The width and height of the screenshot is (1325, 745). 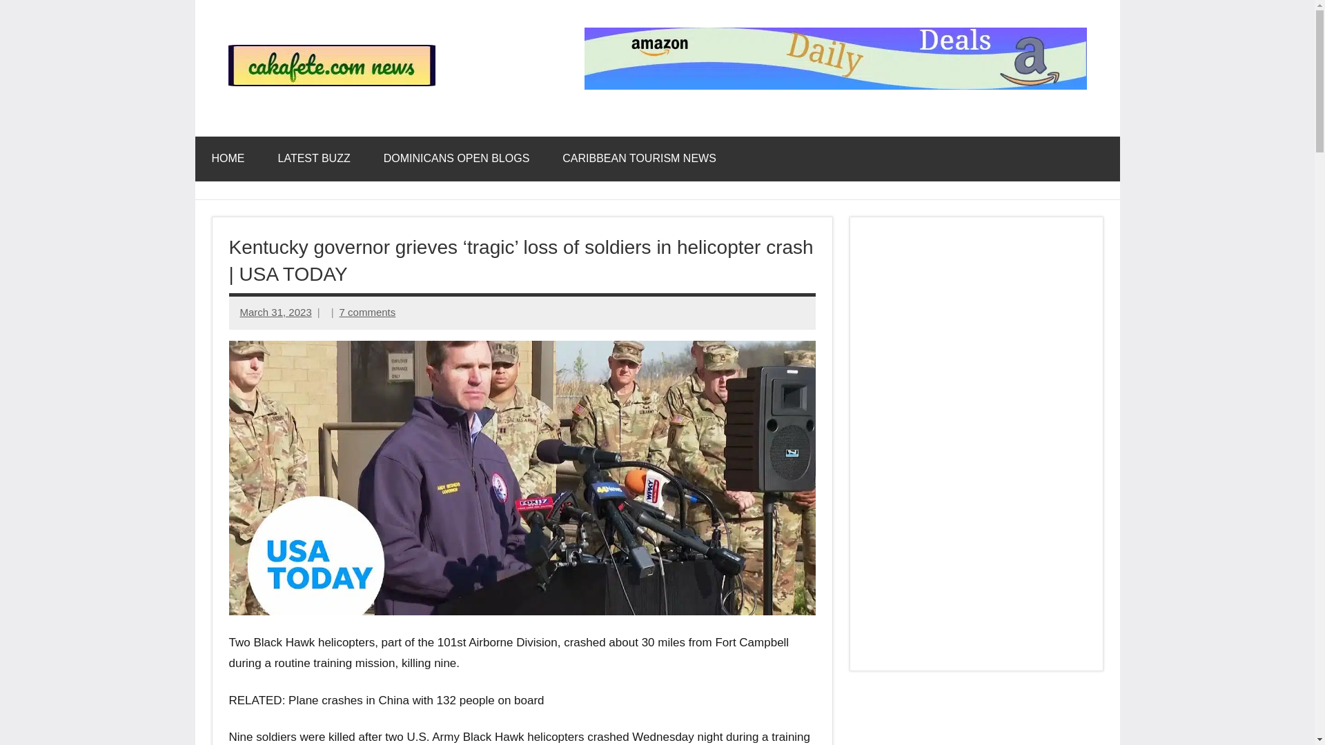 What do you see at coordinates (456, 159) in the screenshot?
I see `DOMINICANS OPEN BLOGS` at bounding box center [456, 159].